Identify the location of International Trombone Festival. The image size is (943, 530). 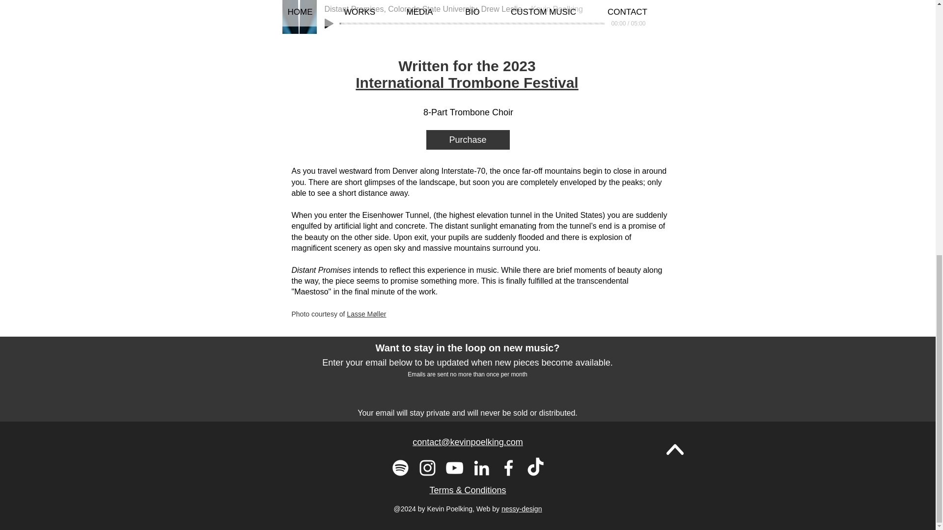
(467, 91).